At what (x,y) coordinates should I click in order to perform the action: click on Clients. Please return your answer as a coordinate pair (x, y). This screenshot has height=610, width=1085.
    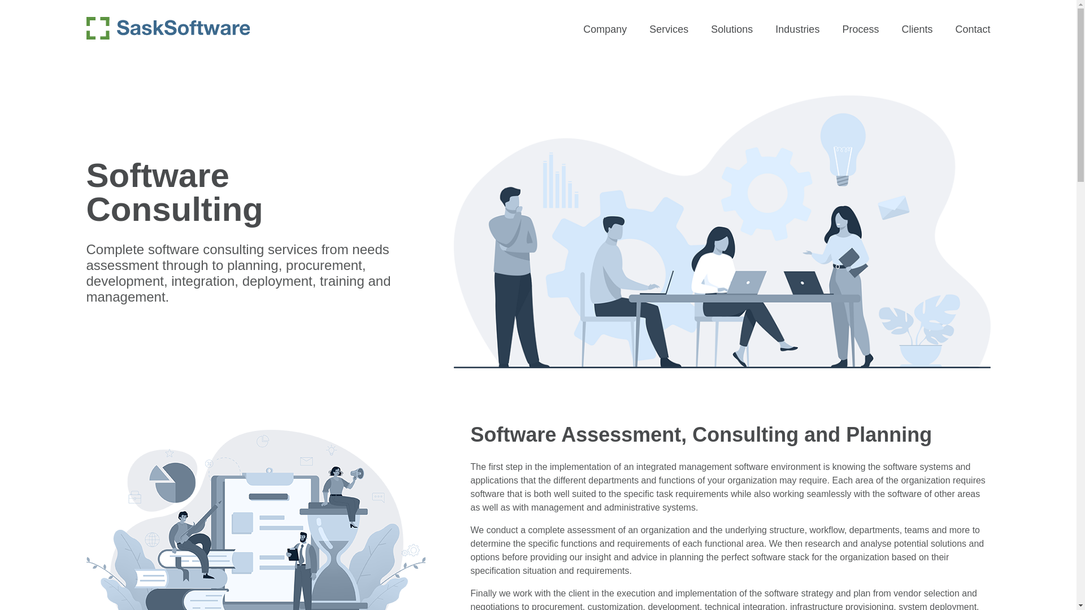
    Looking at the image, I should click on (917, 29).